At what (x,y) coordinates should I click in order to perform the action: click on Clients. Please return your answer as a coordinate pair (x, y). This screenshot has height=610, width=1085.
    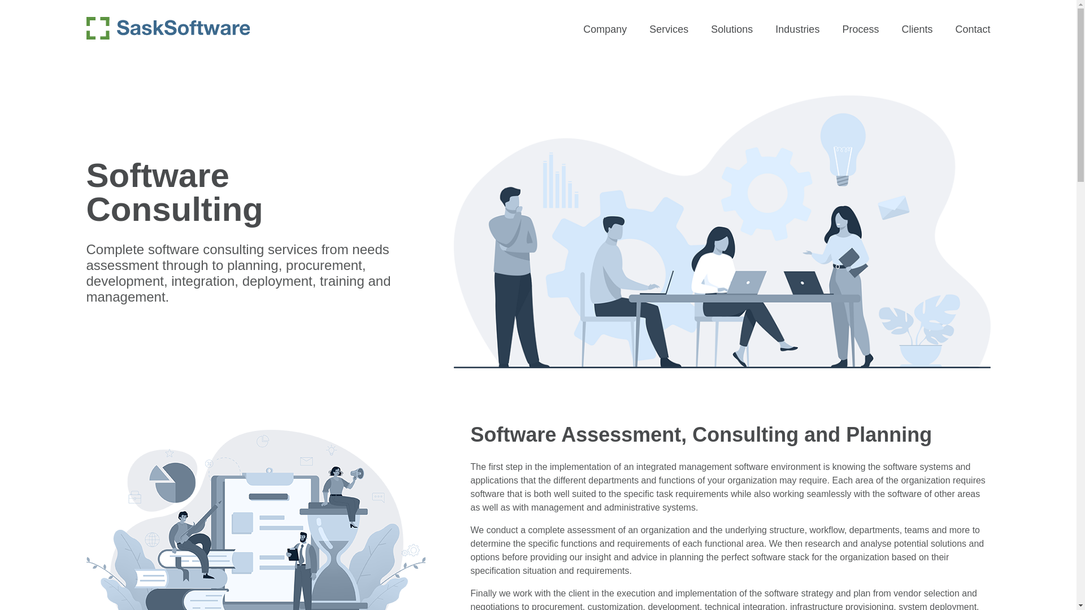
    Looking at the image, I should click on (917, 29).